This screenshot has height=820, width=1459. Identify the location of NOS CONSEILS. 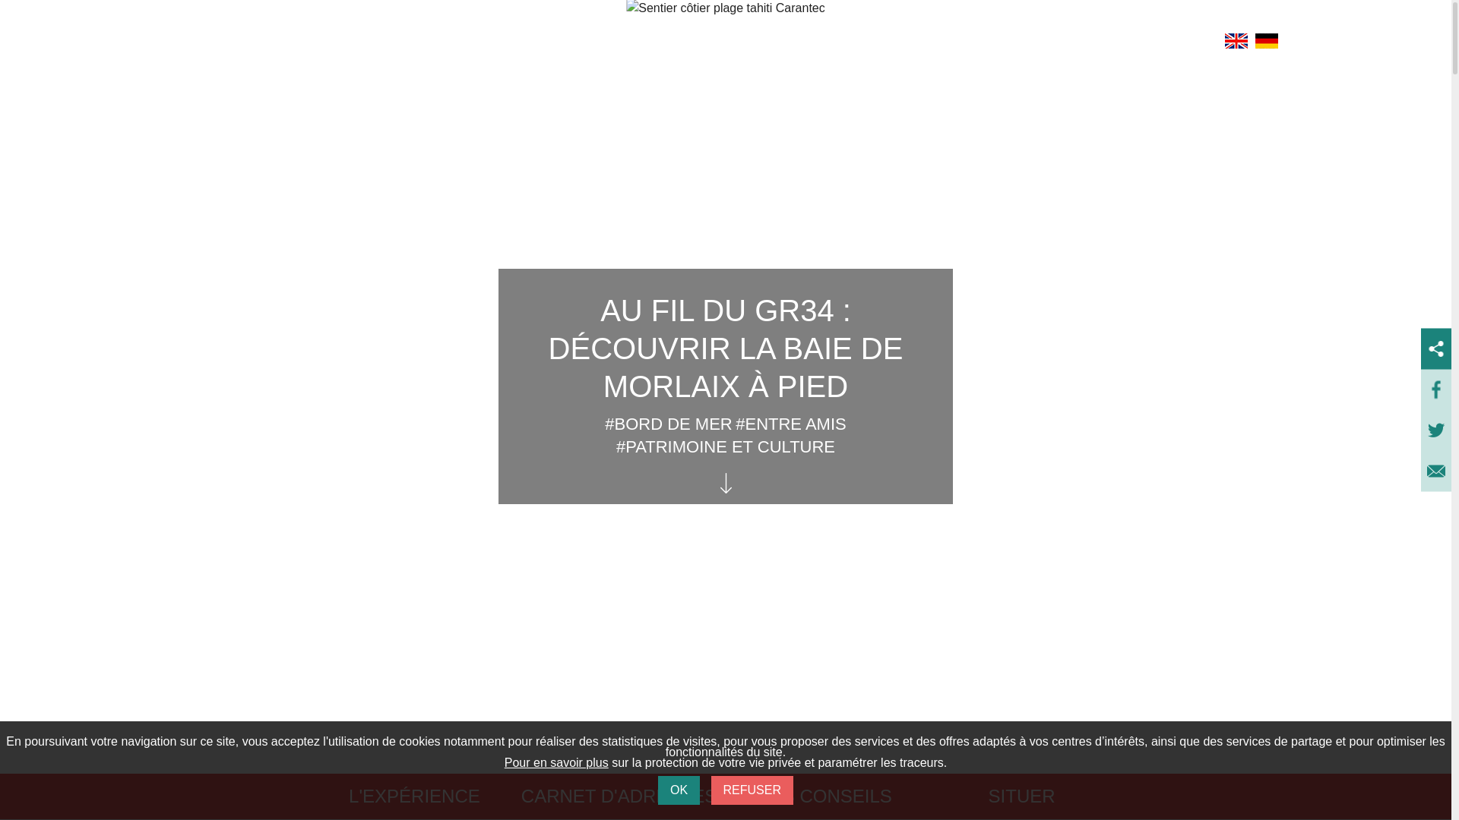
(824, 797).